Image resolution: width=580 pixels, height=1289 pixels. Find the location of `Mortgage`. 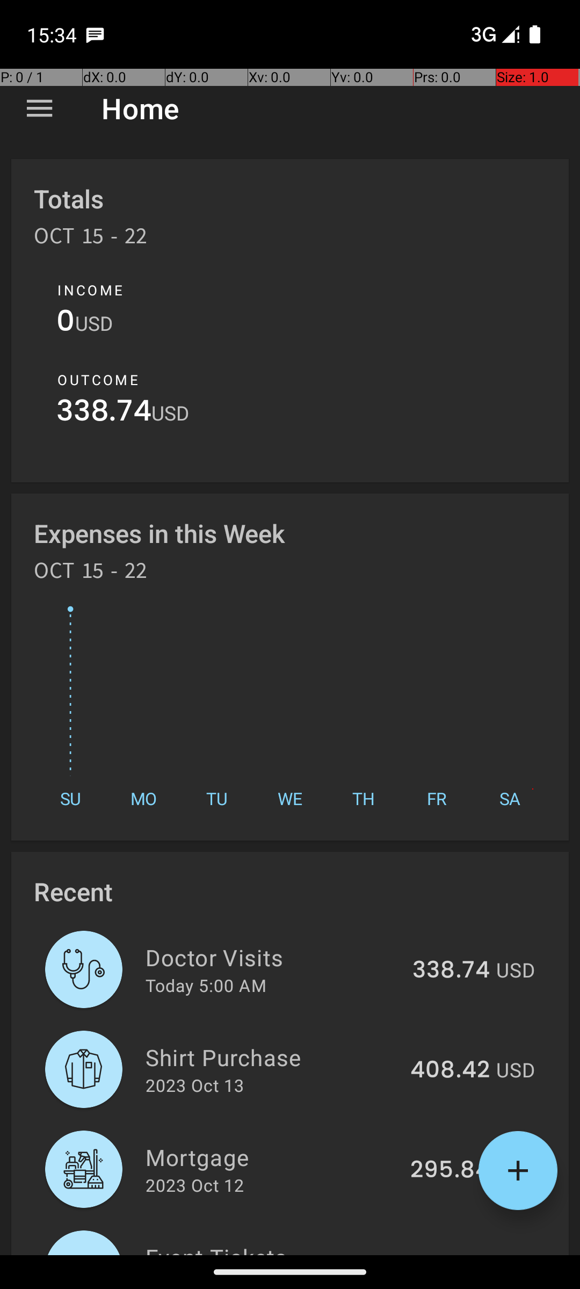

Mortgage is located at coordinates (272, 1157).